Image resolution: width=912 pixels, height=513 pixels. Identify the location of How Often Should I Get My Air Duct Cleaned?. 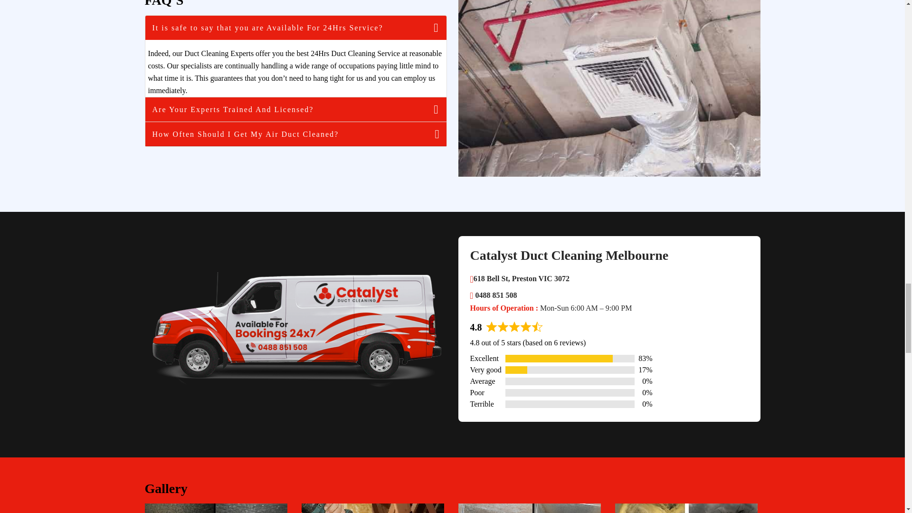
(295, 134).